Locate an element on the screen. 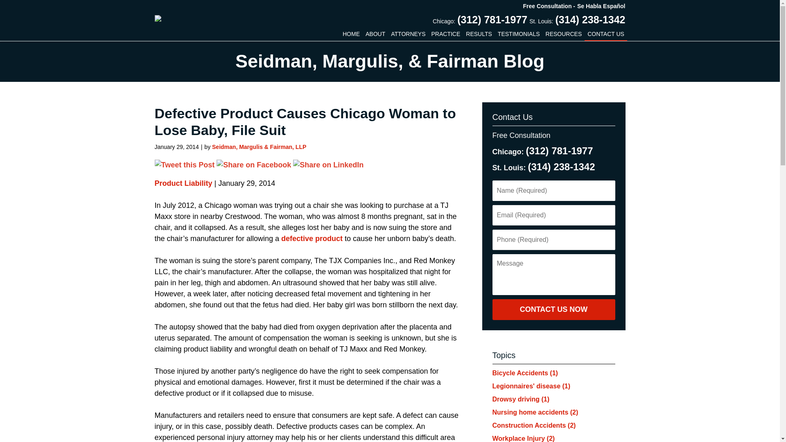 This screenshot has height=442, width=786. HOME is located at coordinates (351, 34).